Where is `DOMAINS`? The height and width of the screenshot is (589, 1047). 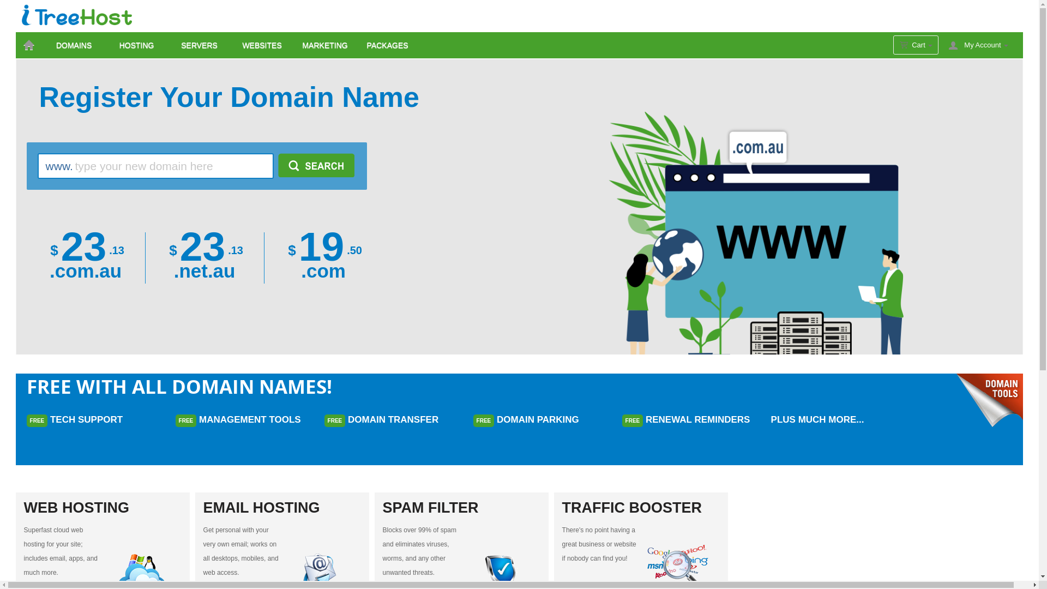
DOMAINS is located at coordinates (74, 45).